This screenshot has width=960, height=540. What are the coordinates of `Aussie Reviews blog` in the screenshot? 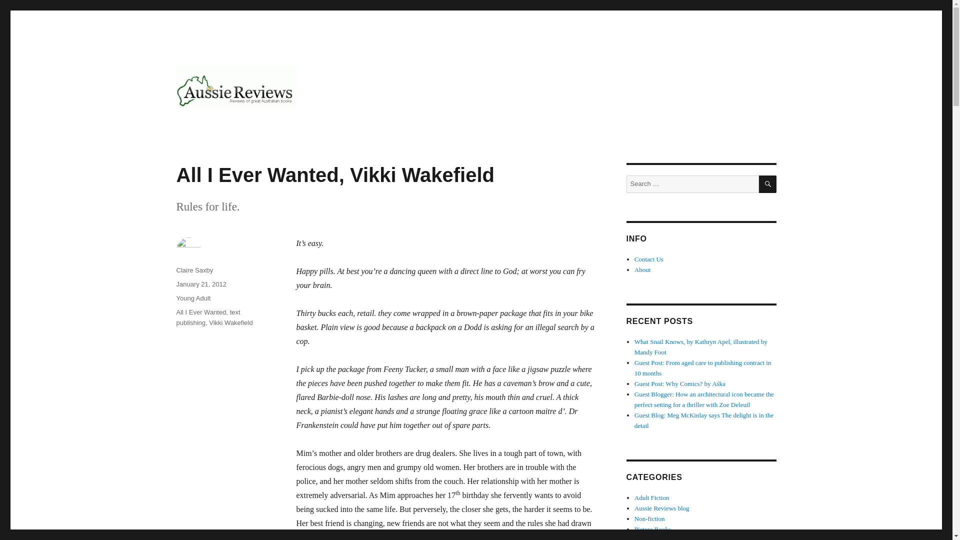 It's located at (662, 508).